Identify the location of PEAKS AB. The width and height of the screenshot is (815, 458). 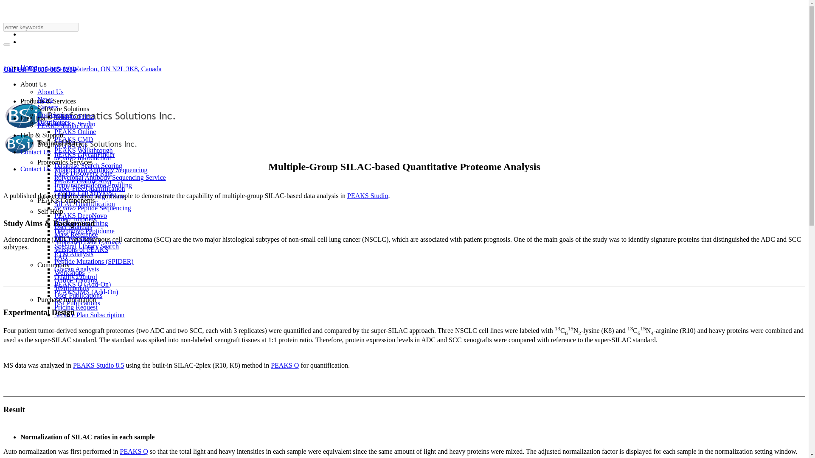
(70, 147).